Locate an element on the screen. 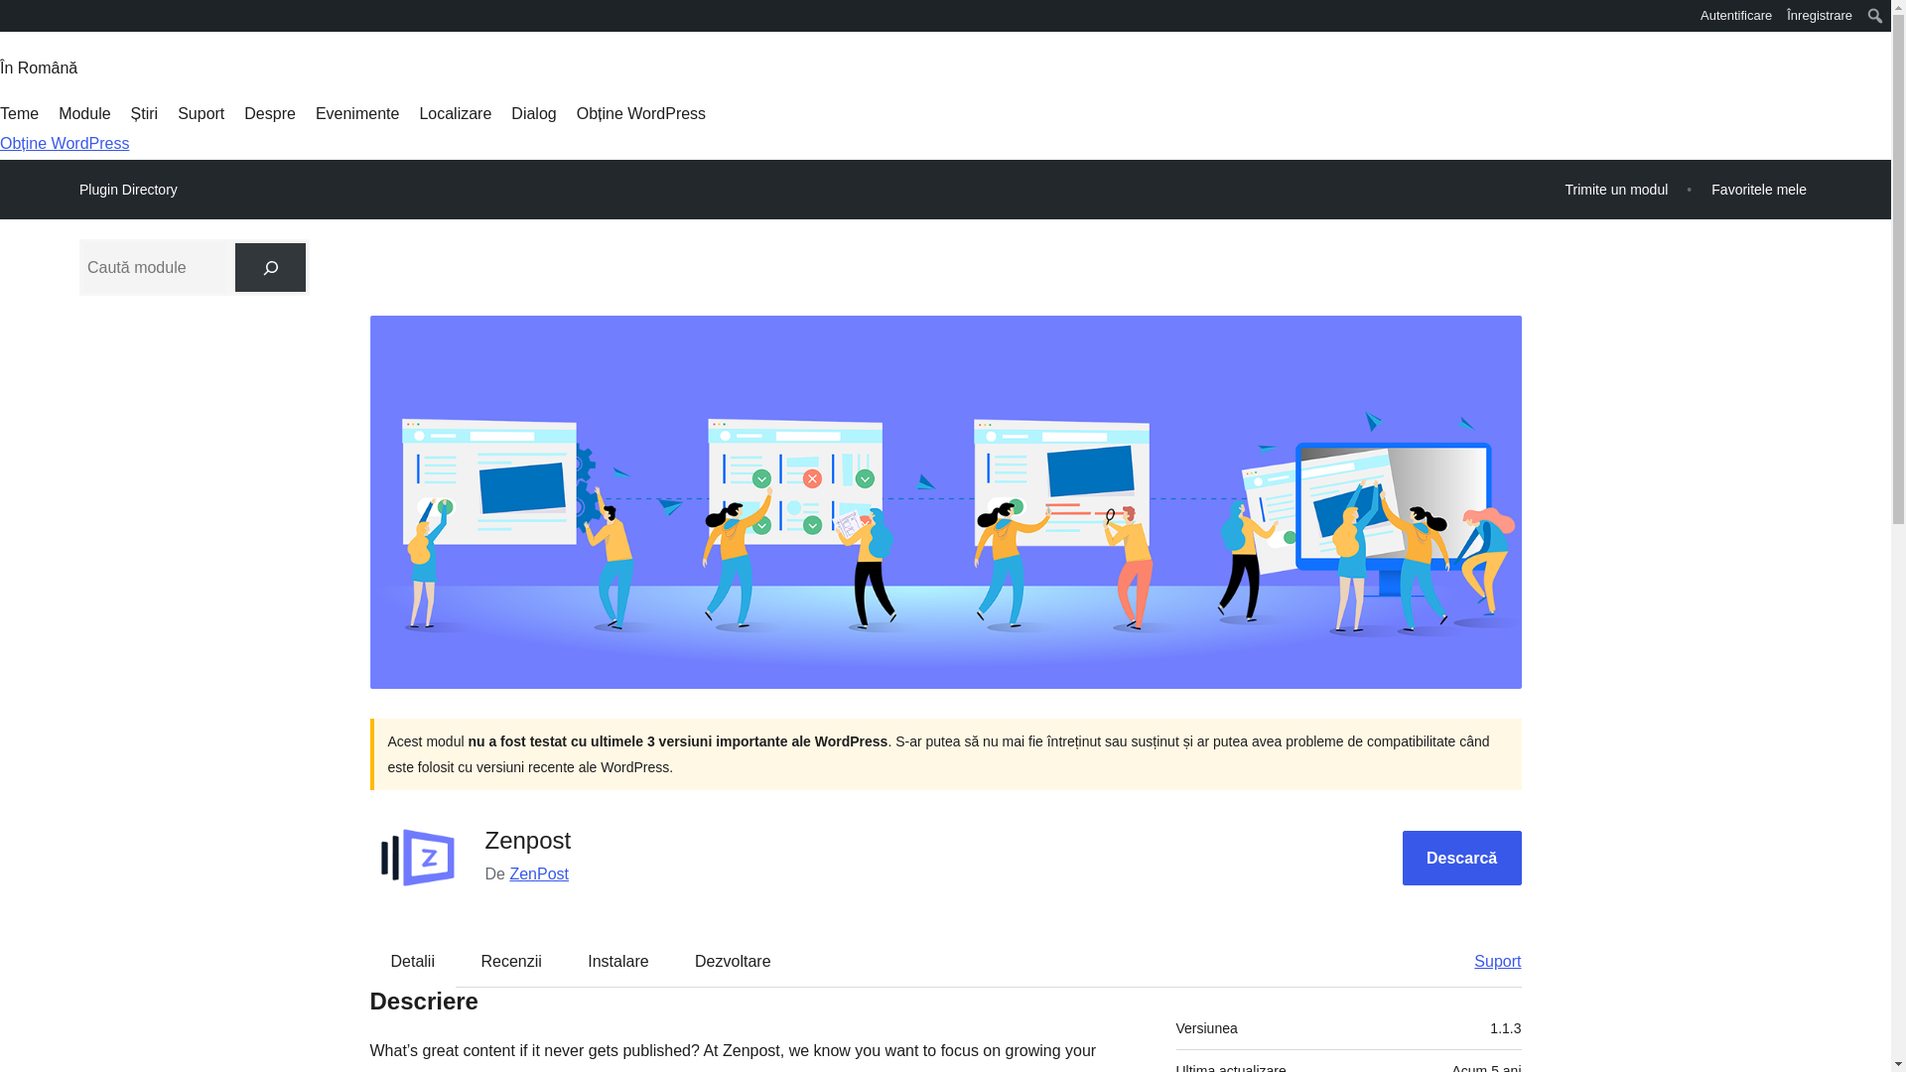  Localizare is located at coordinates (455, 113).